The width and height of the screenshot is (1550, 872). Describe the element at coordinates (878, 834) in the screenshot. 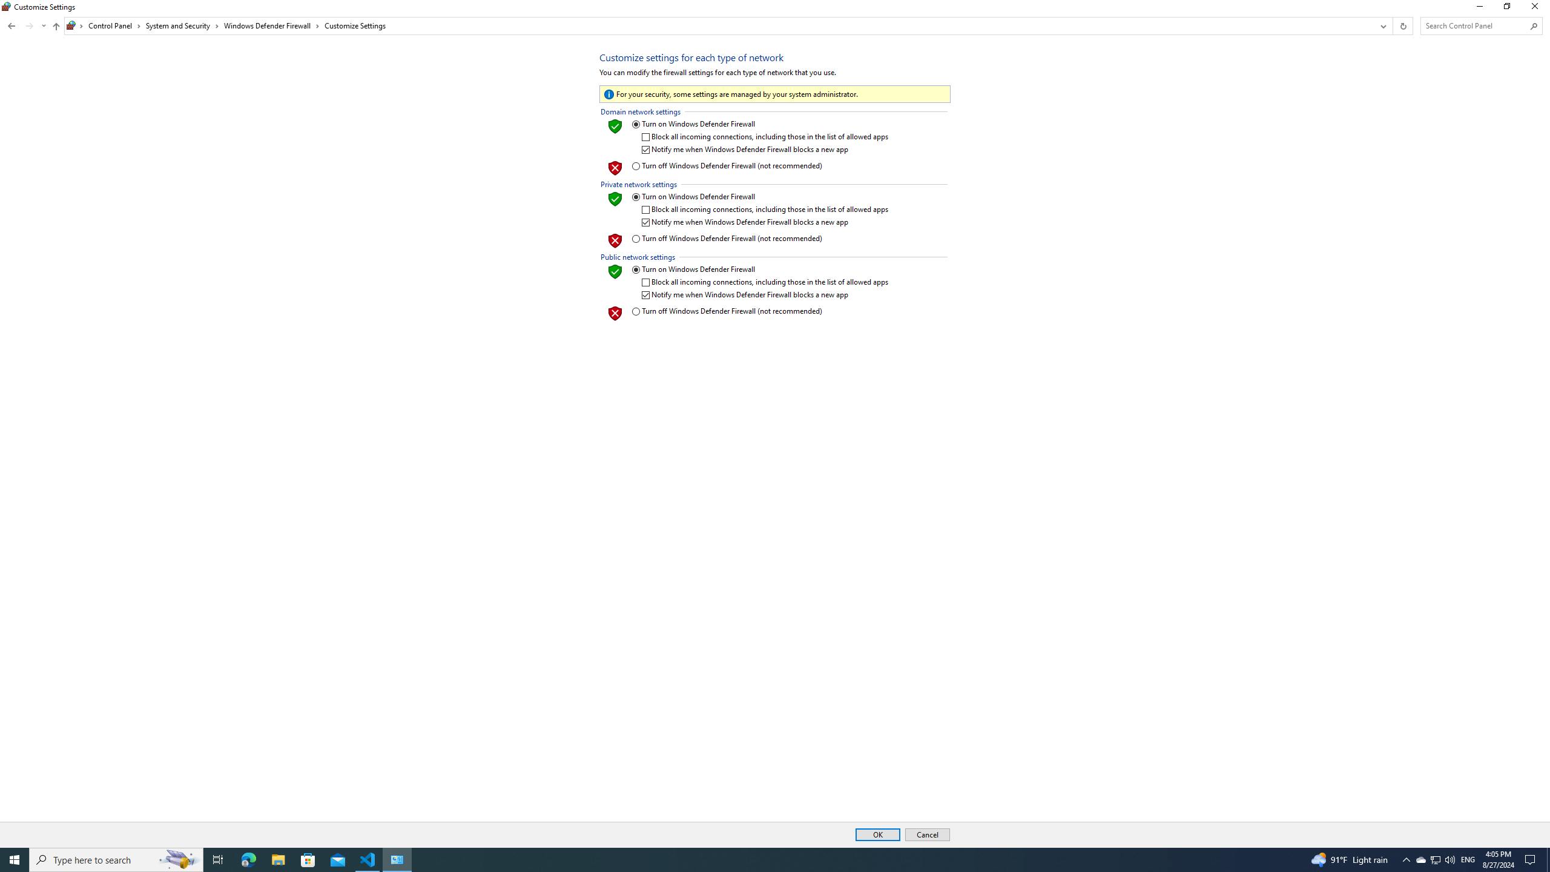

I see `OK` at that location.